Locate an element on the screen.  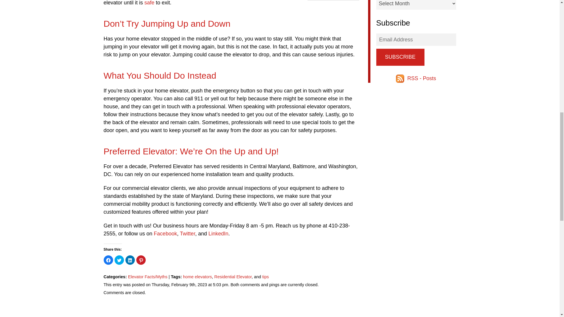
safe is located at coordinates (149, 3).